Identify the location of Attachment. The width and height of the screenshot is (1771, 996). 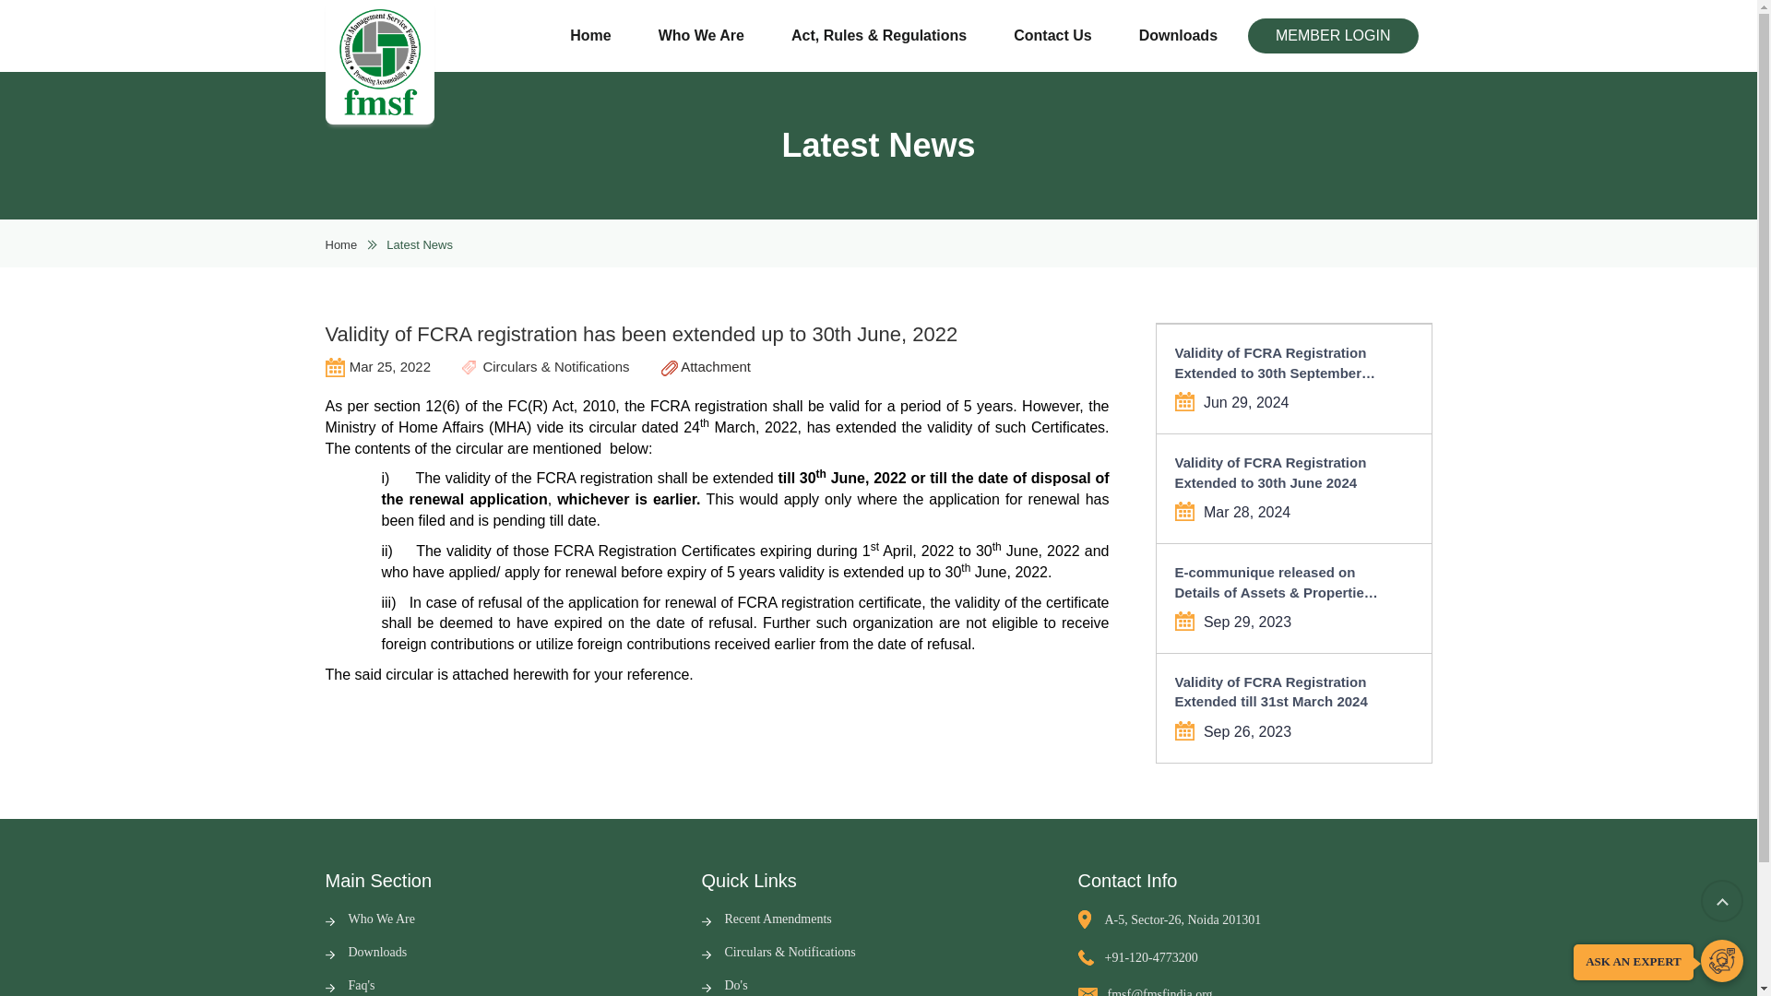
(706, 366).